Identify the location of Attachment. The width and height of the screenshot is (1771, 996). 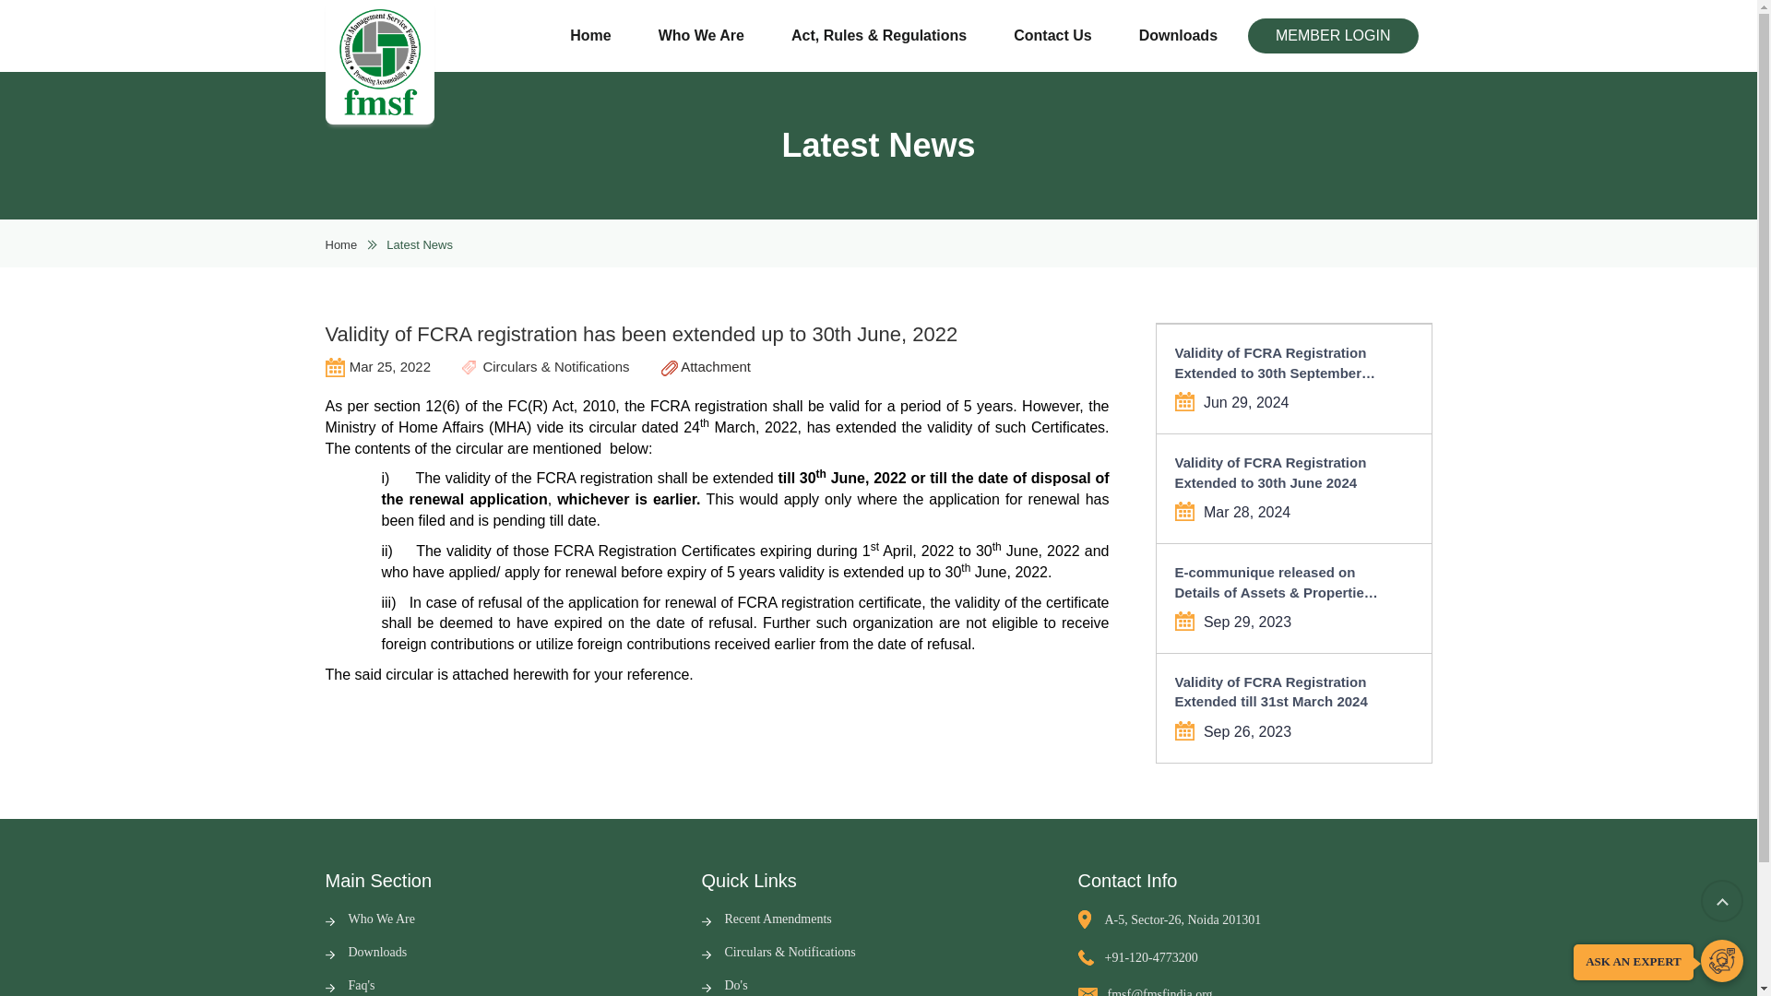
(706, 366).